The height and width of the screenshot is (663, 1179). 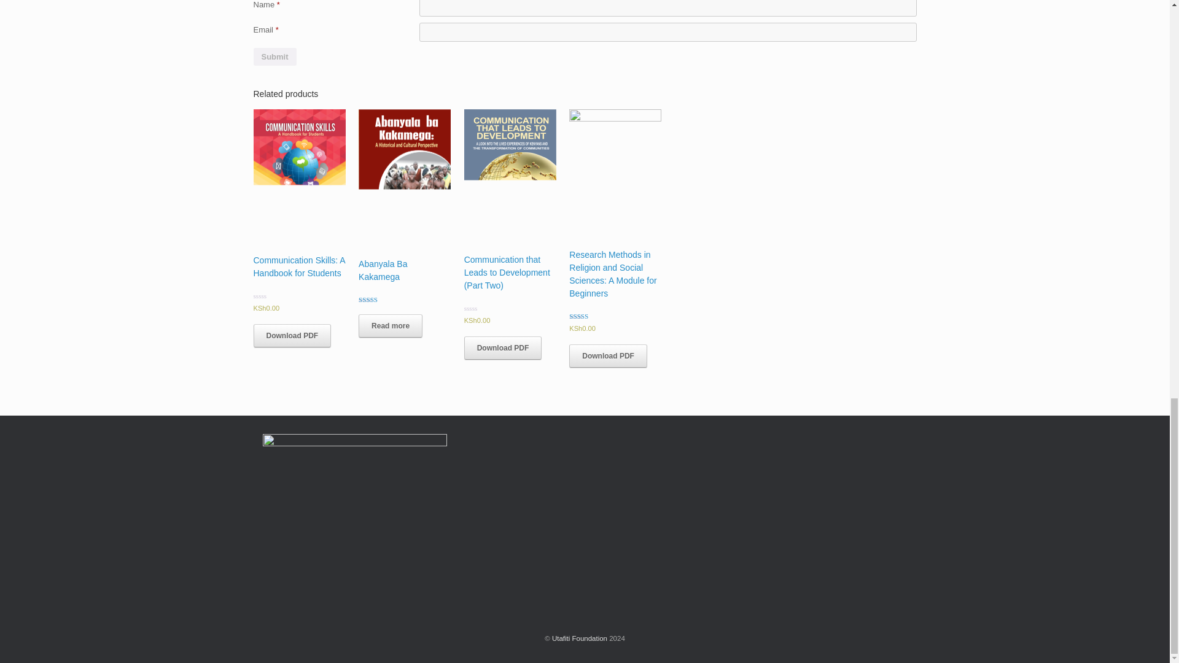 What do you see at coordinates (274, 56) in the screenshot?
I see `Submit` at bounding box center [274, 56].